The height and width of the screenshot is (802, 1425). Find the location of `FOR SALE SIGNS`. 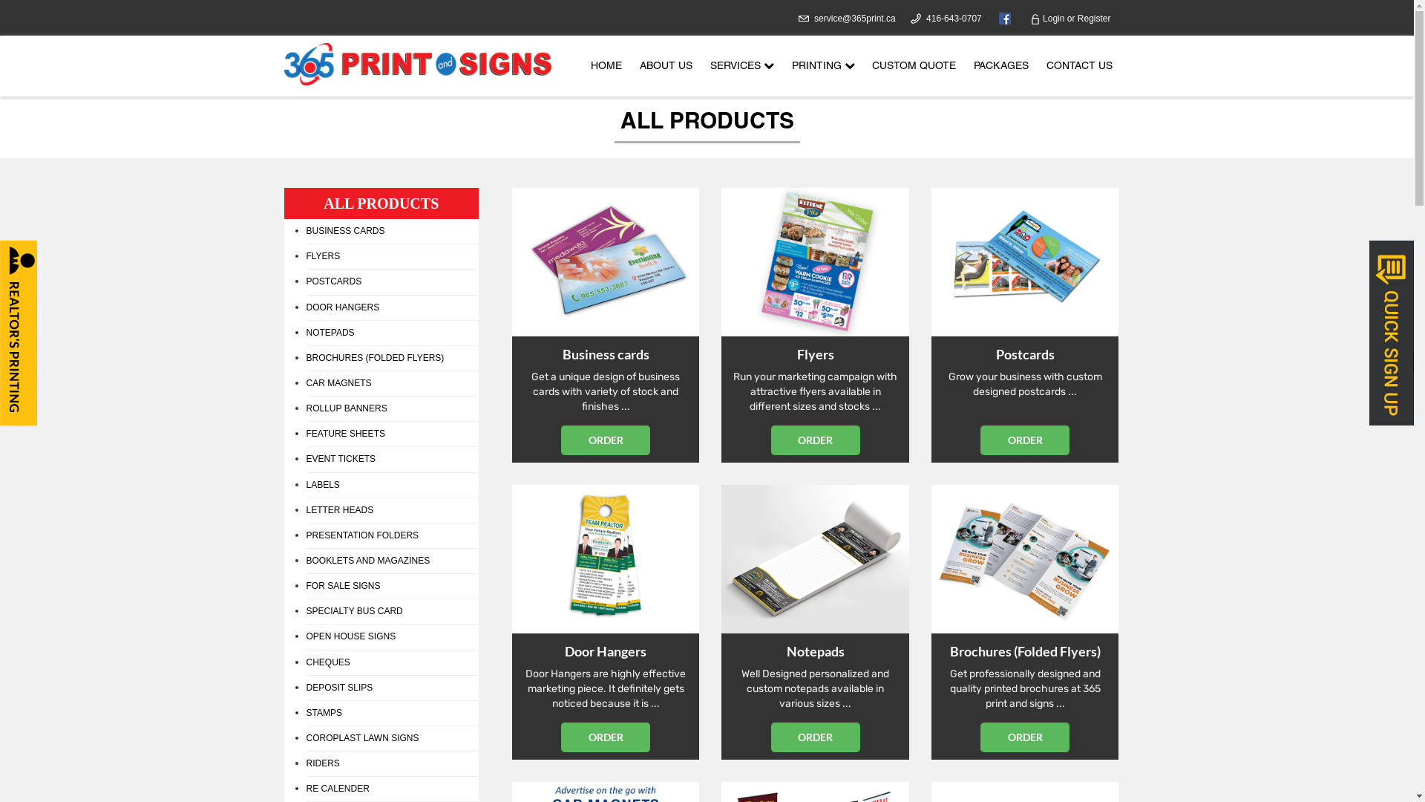

FOR SALE SIGNS is located at coordinates (392, 587).